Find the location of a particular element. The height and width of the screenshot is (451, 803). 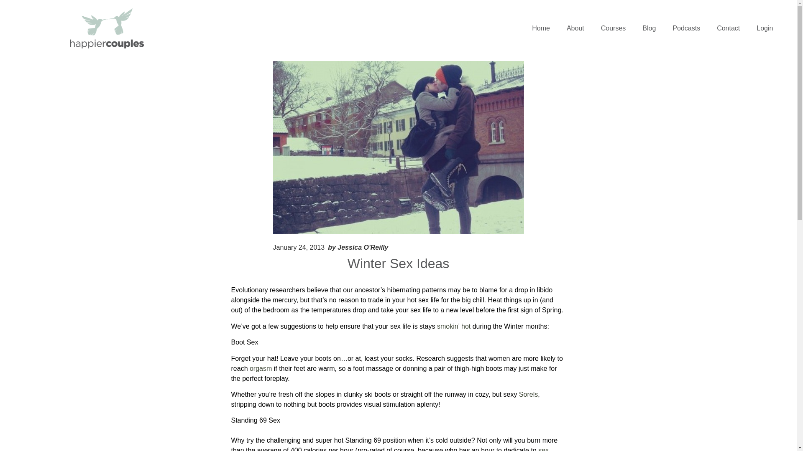

Blog is located at coordinates (649, 28).